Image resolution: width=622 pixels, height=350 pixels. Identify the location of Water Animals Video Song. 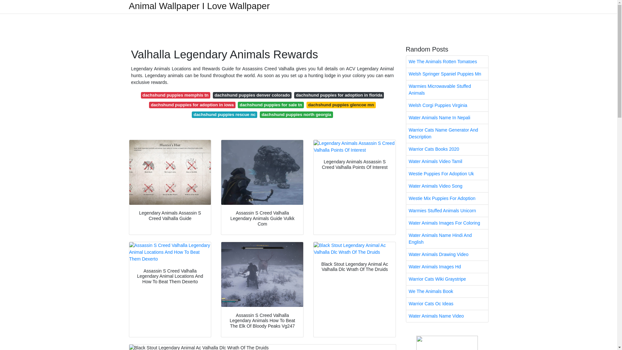
(447, 186).